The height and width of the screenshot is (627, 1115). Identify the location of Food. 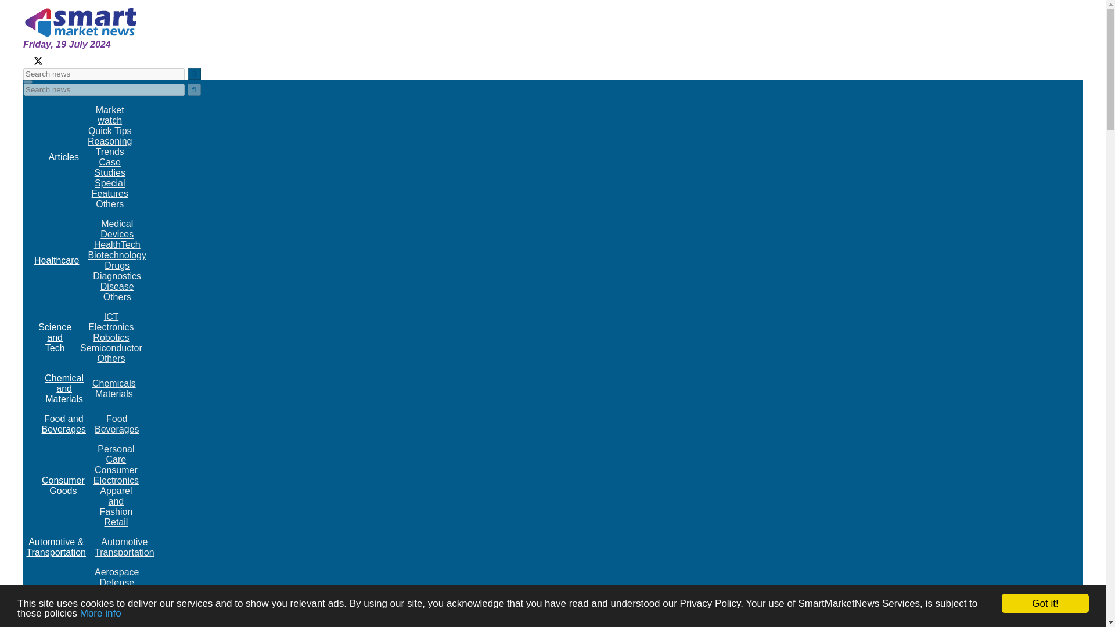
(116, 419).